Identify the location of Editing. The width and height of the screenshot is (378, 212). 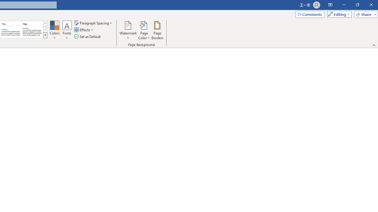
(338, 14).